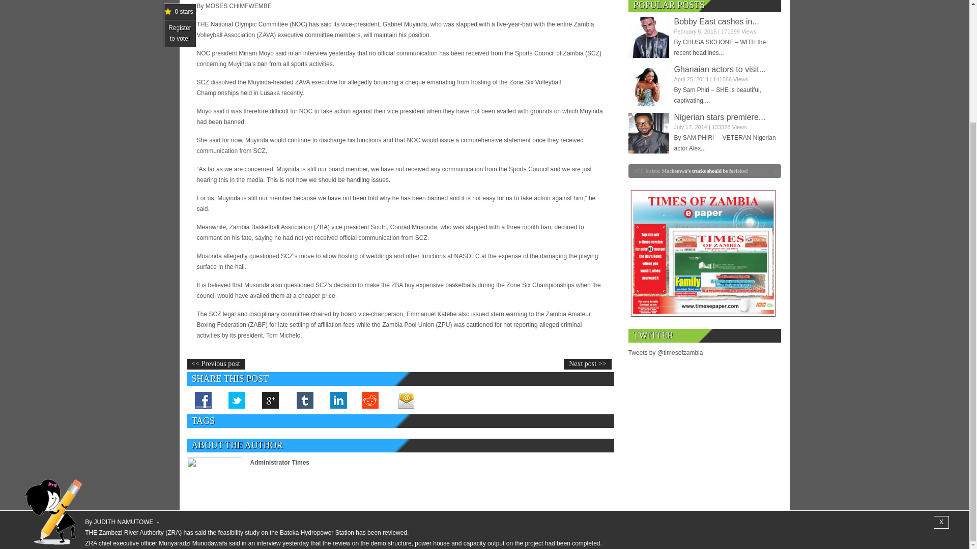  Describe the element at coordinates (304, 400) in the screenshot. I see `Tumblr` at that location.